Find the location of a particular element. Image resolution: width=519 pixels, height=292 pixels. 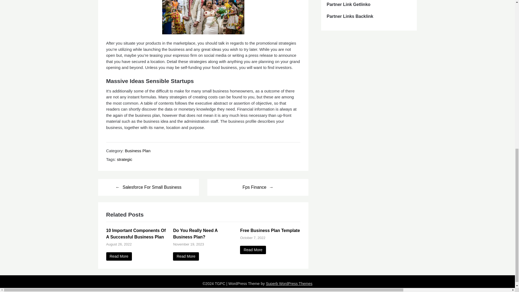

Salesforce For Small Business is located at coordinates (148, 187).